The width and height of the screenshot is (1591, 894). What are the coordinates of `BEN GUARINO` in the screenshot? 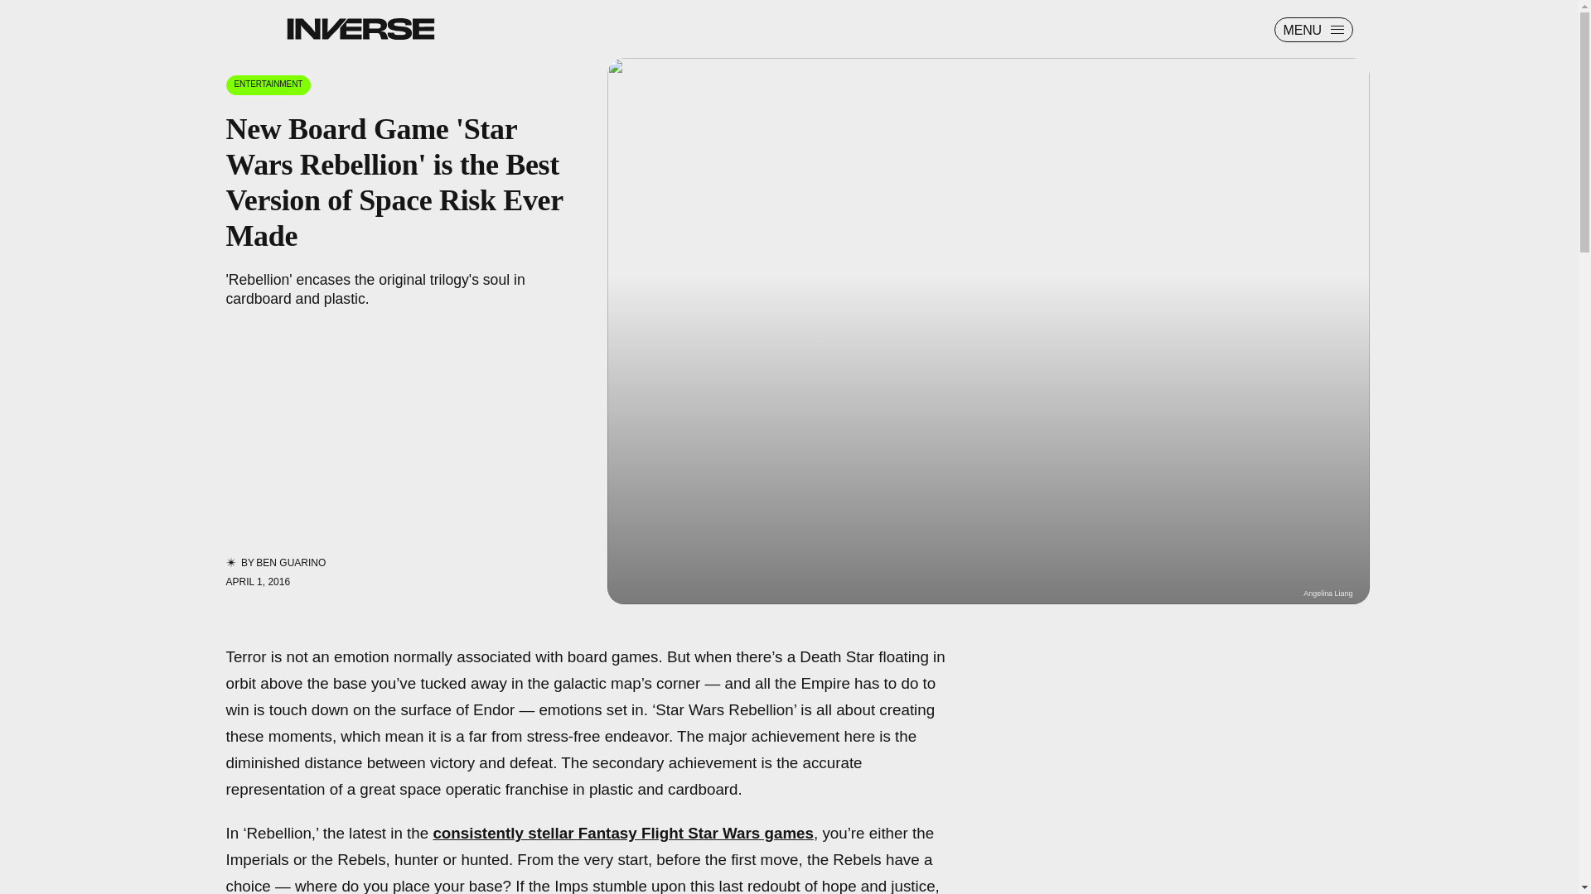 It's located at (291, 562).